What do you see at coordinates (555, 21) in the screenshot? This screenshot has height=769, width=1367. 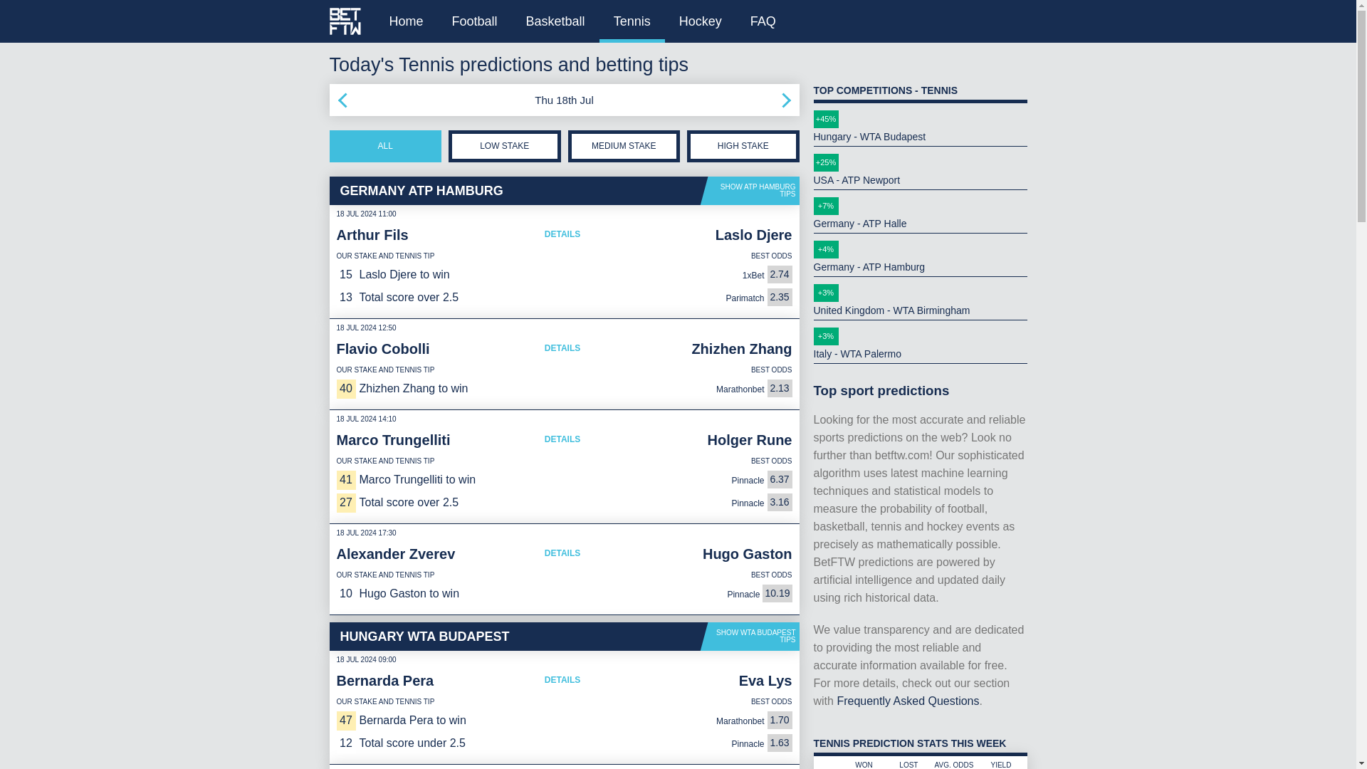 I see `Basketball` at bounding box center [555, 21].